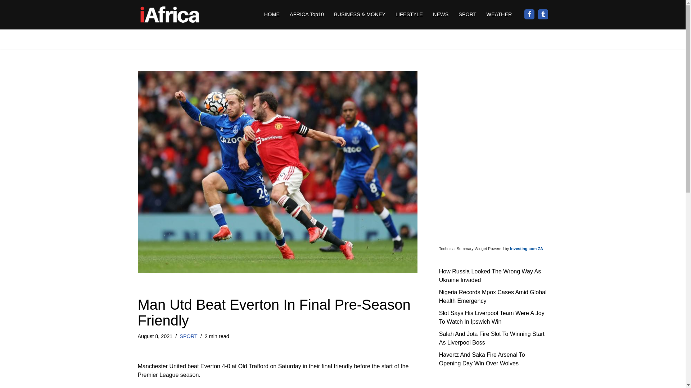 The height and width of the screenshot is (388, 691). Describe the element at coordinates (499, 14) in the screenshot. I see `WEATHER` at that location.